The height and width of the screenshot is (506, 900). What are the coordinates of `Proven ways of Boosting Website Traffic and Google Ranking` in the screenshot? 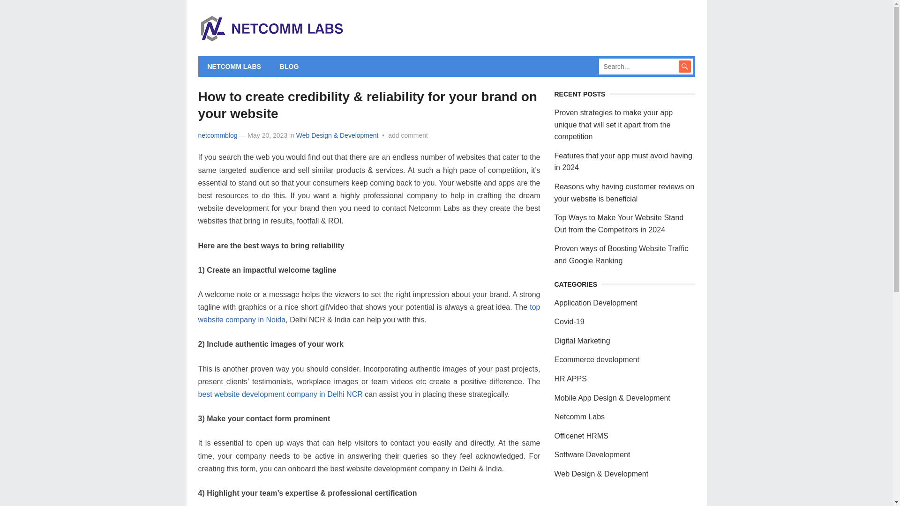 It's located at (621, 254).